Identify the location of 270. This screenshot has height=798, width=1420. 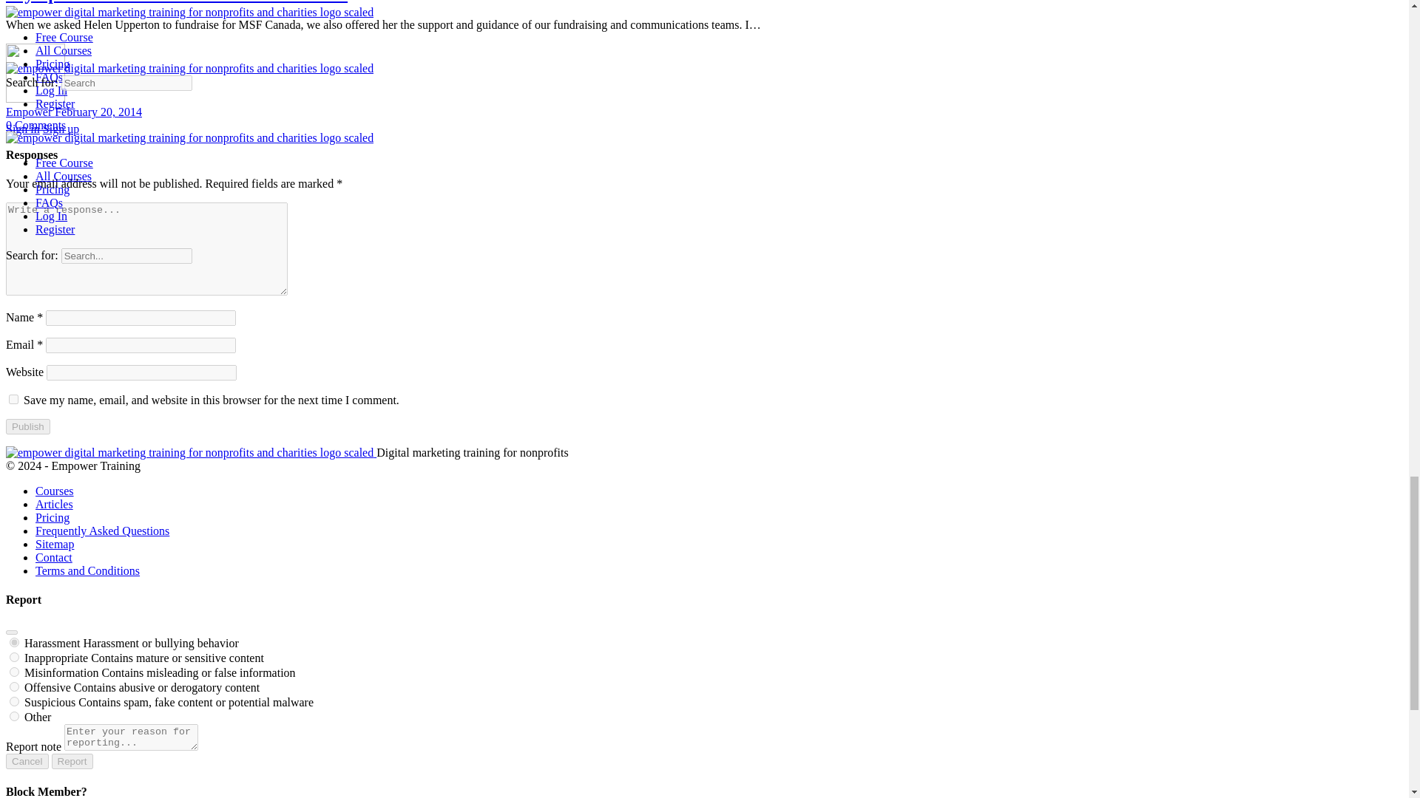
(15, 700).